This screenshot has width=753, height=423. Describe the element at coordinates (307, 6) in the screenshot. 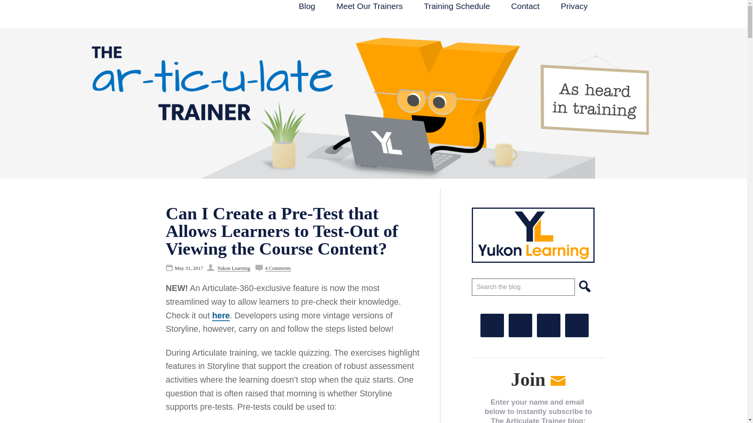

I see `Blog` at that location.